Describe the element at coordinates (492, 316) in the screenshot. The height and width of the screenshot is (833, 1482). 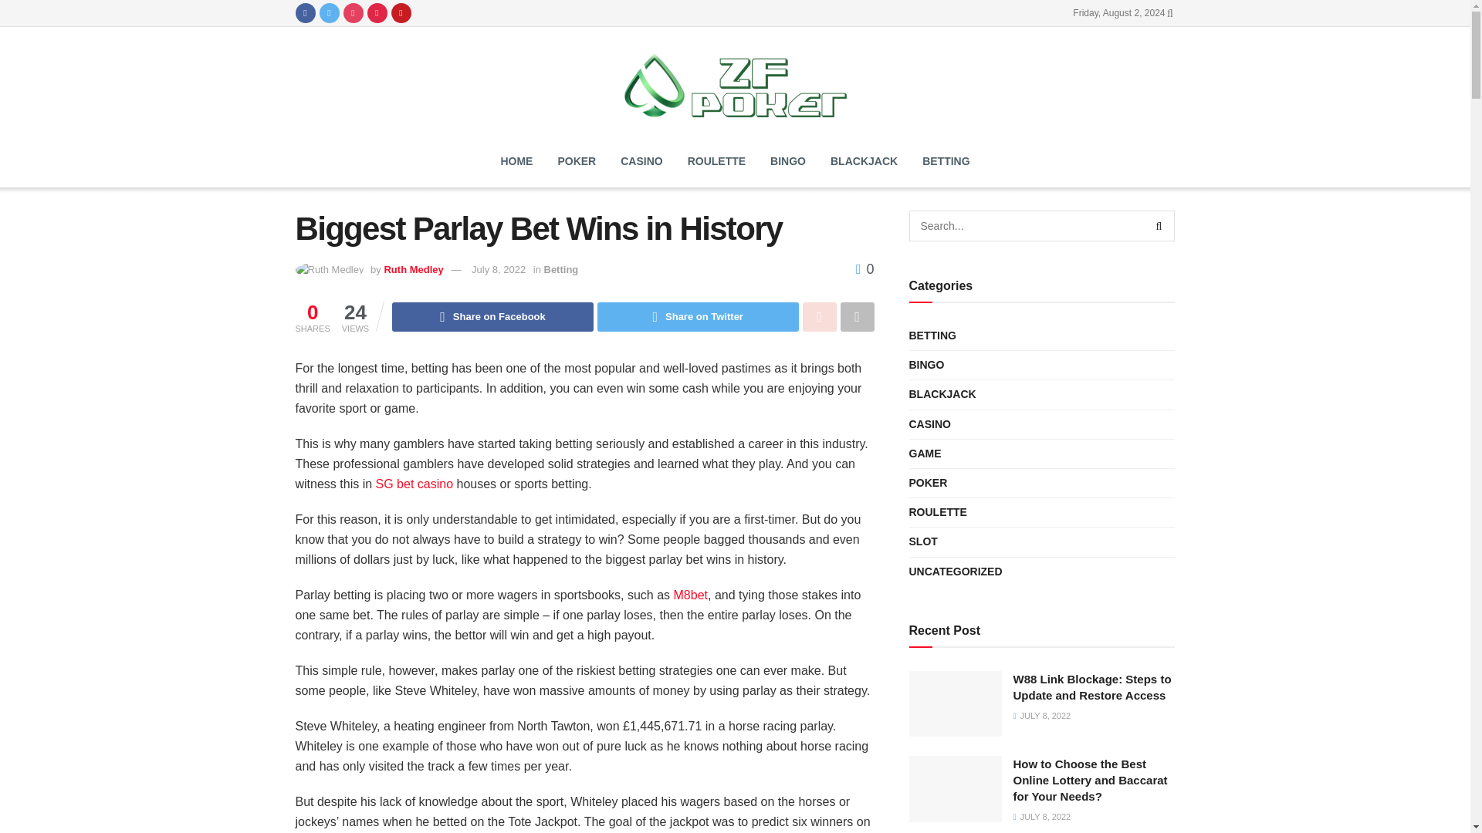
I see `Share on Facebook` at that location.